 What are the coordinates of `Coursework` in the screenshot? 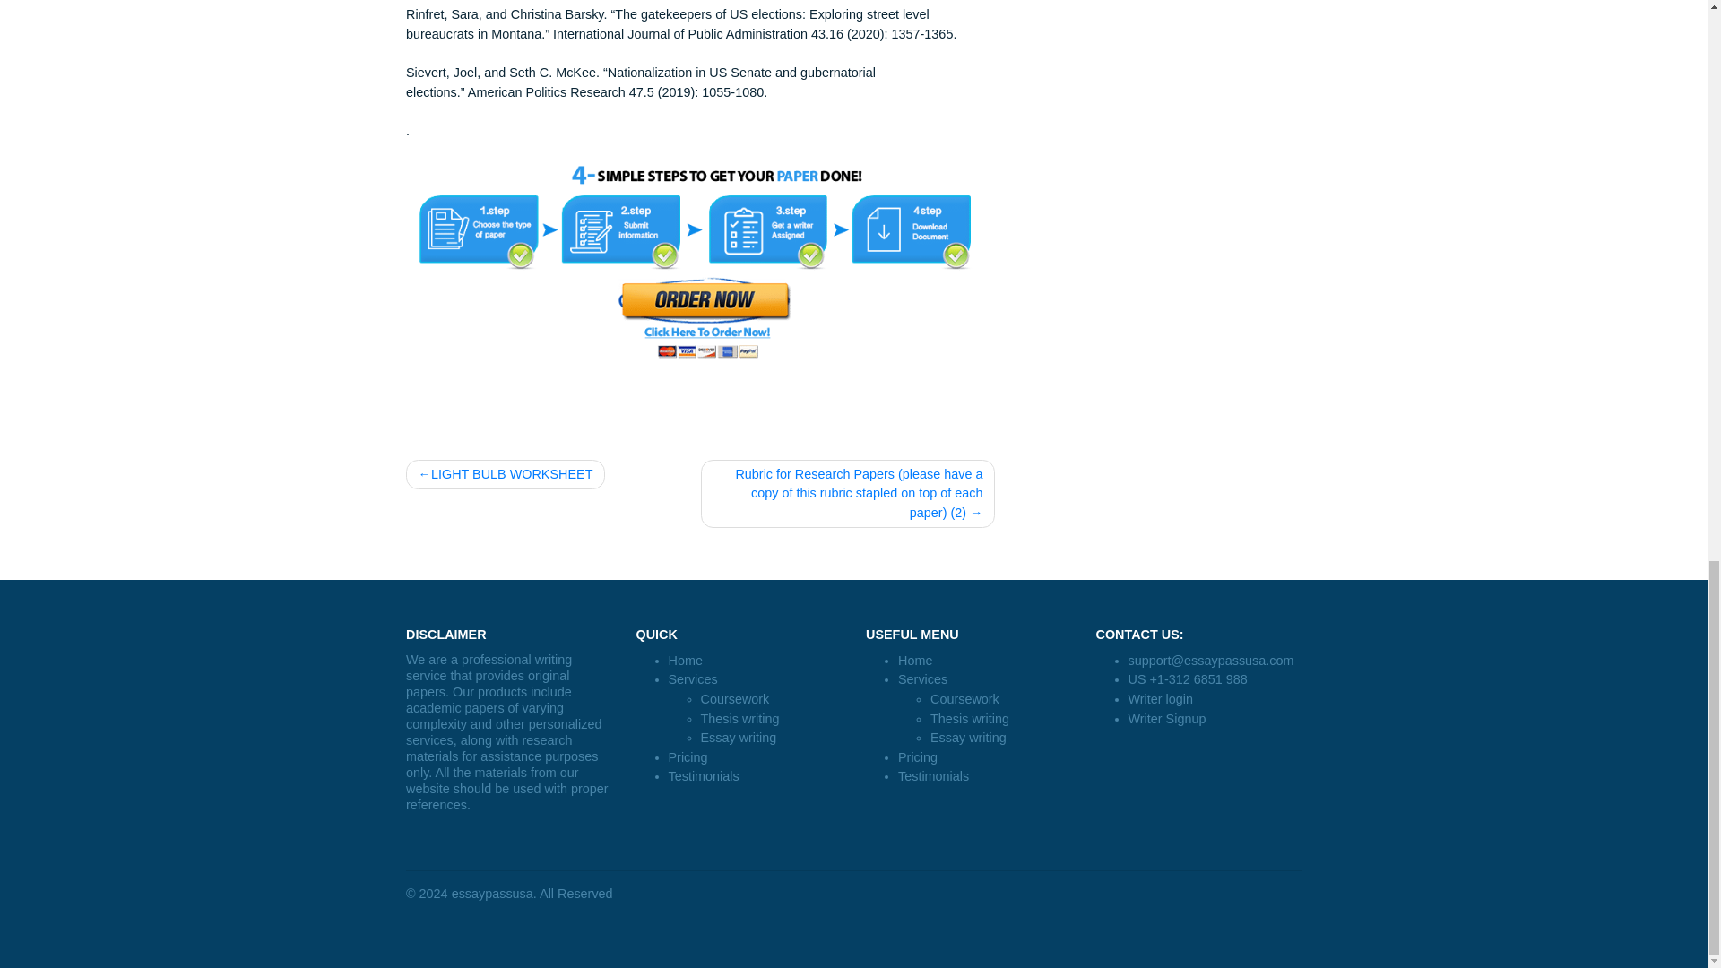 It's located at (816, 927).